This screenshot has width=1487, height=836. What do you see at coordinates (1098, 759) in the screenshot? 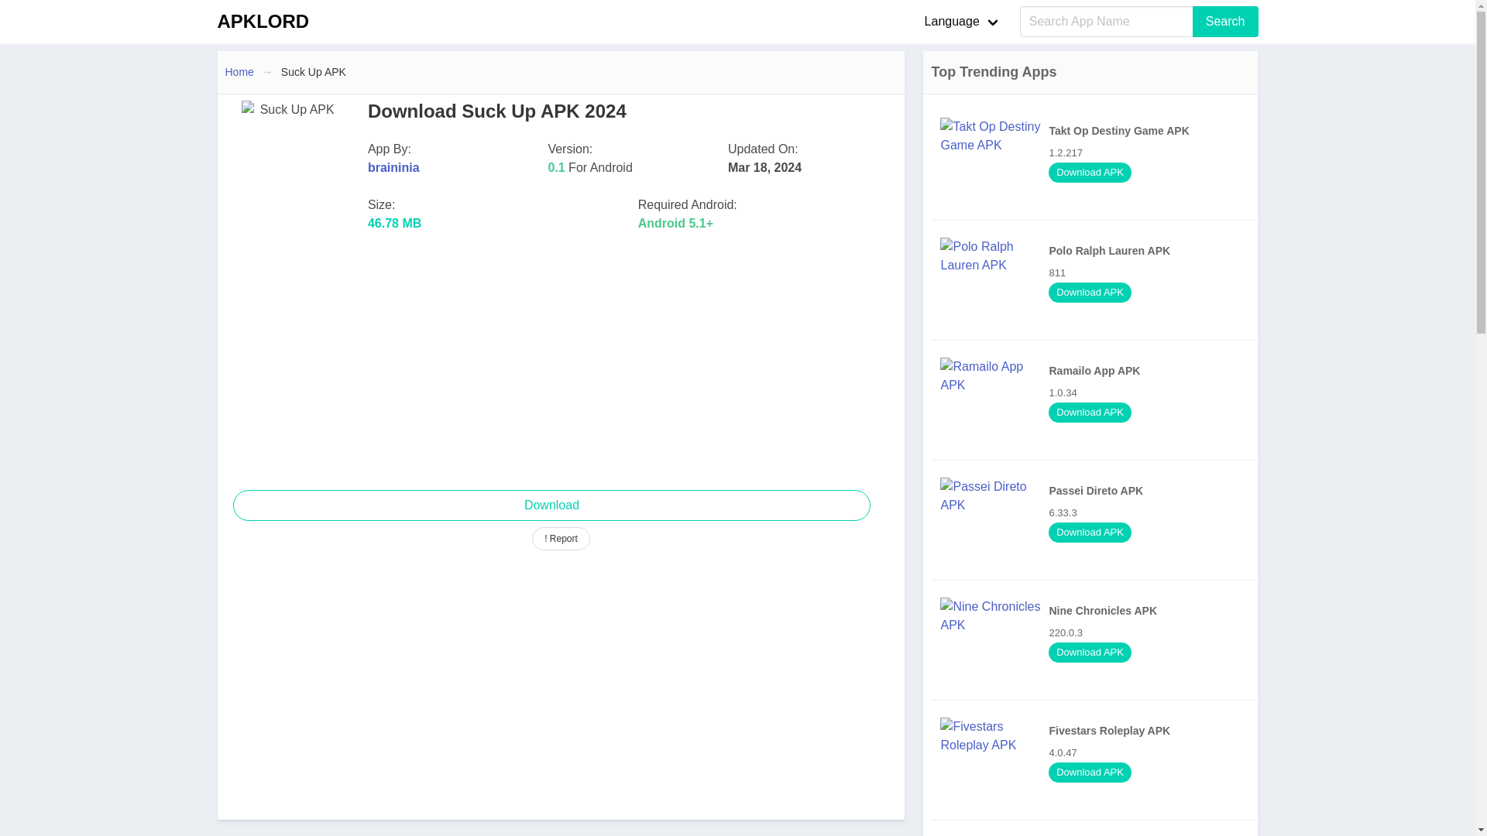
I see `Passei Direto APK` at bounding box center [1098, 759].